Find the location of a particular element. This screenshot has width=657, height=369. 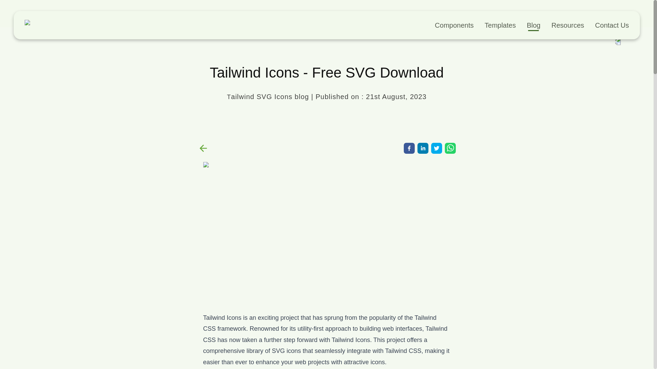

Contact Us is located at coordinates (612, 25).